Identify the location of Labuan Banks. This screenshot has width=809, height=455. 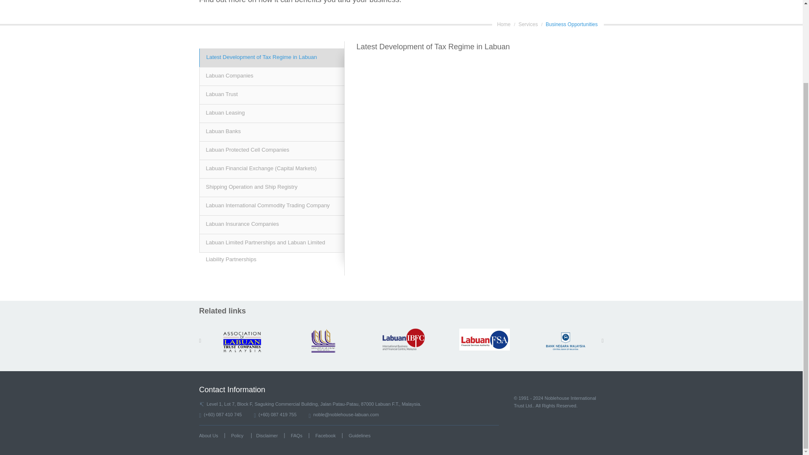
(271, 131).